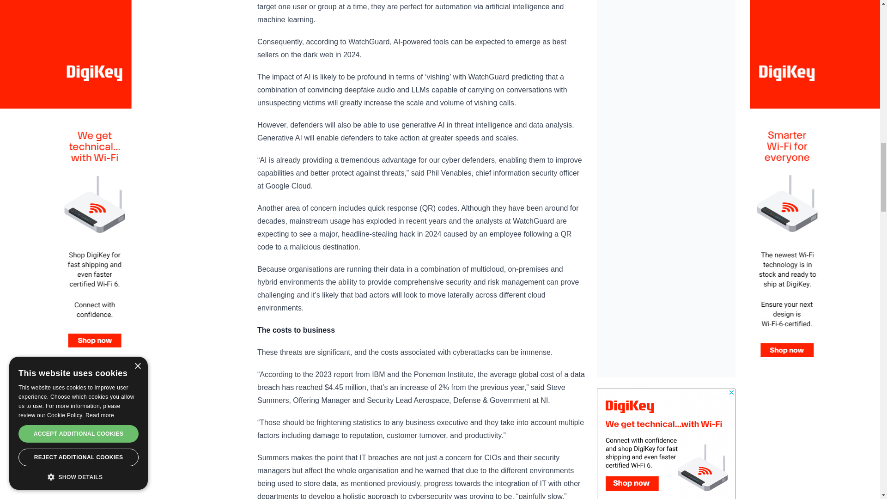  What do you see at coordinates (666, 53) in the screenshot?
I see `3rd party ad content` at bounding box center [666, 53].